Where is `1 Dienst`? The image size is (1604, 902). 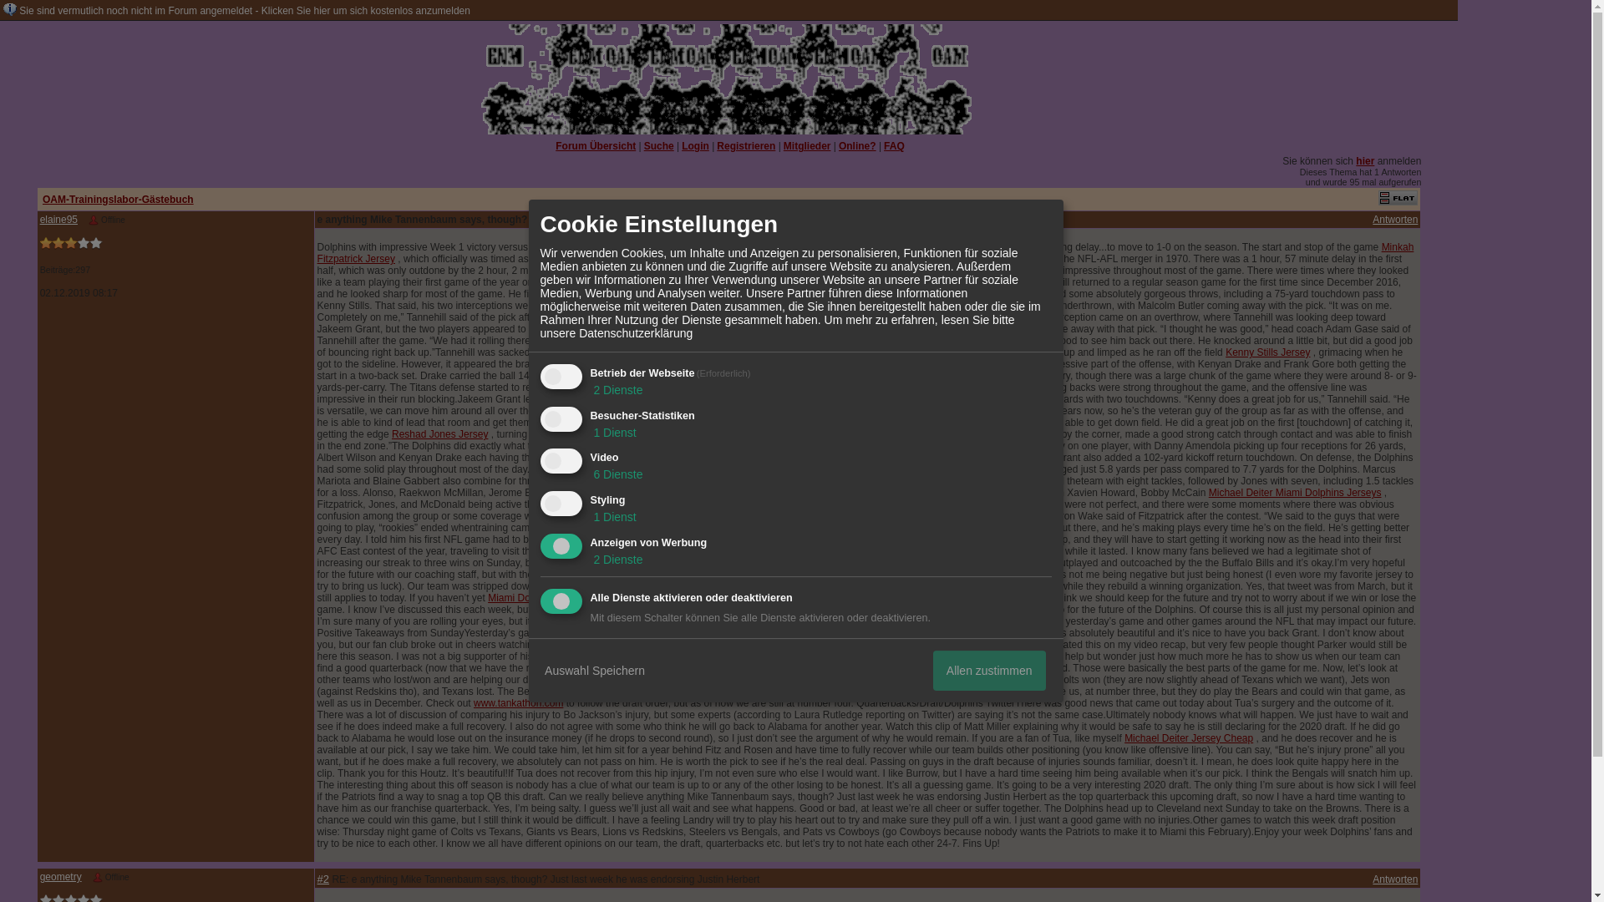
1 Dienst is located at coordinates (612, 517).